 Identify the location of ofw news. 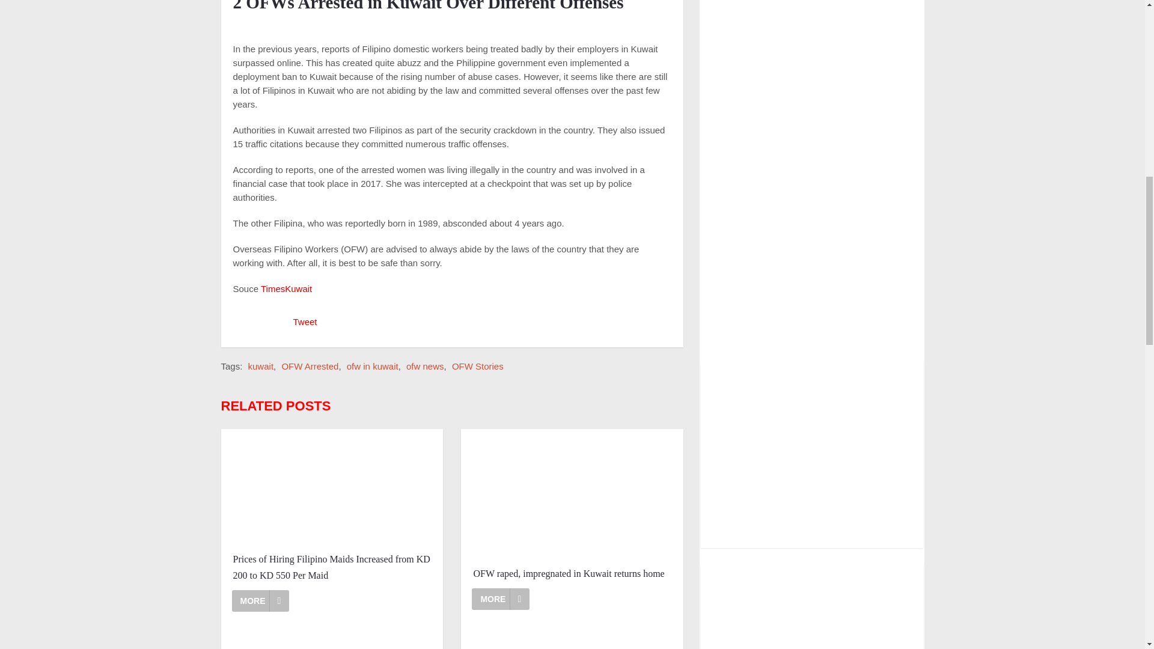
(425, 365).